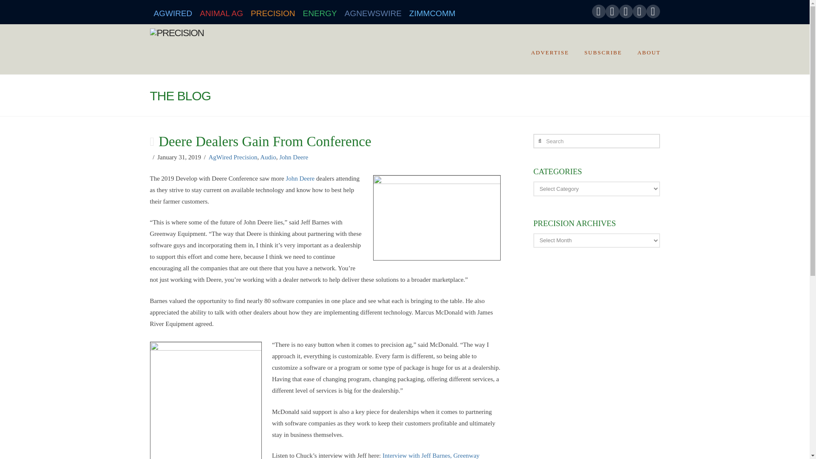 The width and height of the screenshot is (816, 459). Describe the element at coordinates (653, 11) in the screenshot. I see `RSS` at that location.